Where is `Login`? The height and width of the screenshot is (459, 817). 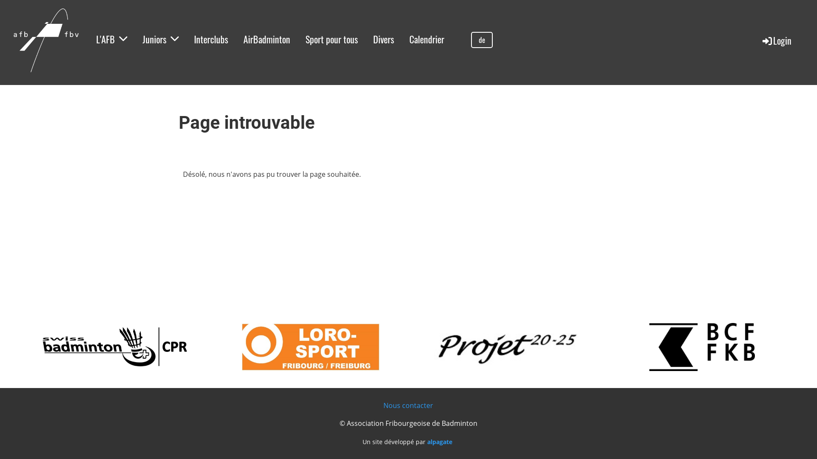
Login is located at coordinates (776, 40).